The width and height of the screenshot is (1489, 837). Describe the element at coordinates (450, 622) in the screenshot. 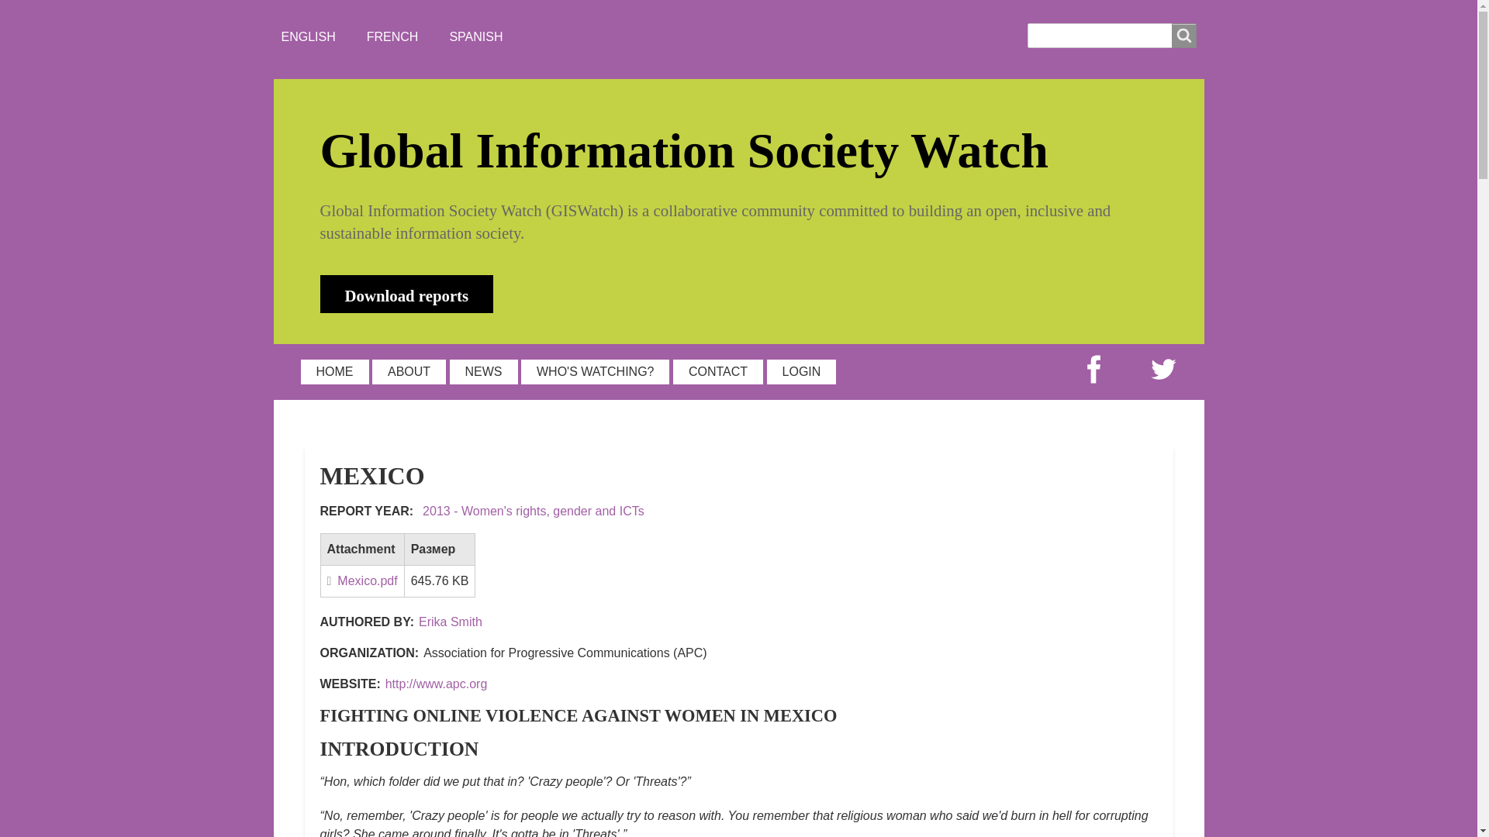

I see `Erika Smith` at that location.